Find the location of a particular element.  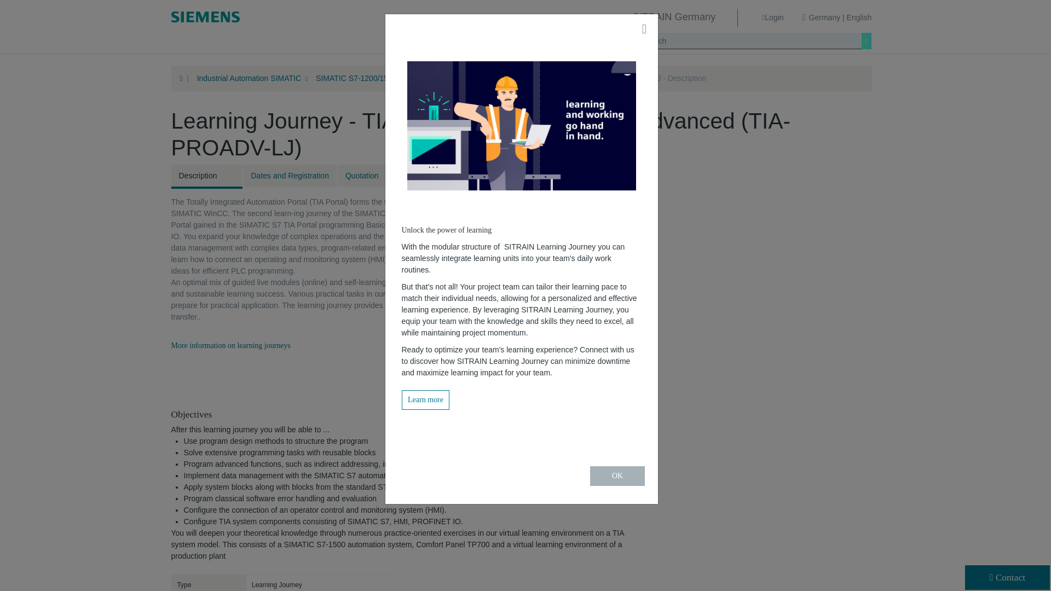

Dates and Registration is located at coordinates (289, 175).